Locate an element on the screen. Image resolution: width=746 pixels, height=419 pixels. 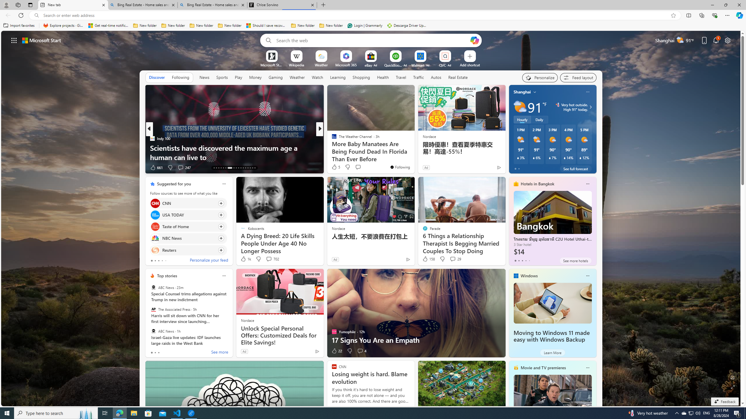
CNBC is located at coordinates (331, 139).